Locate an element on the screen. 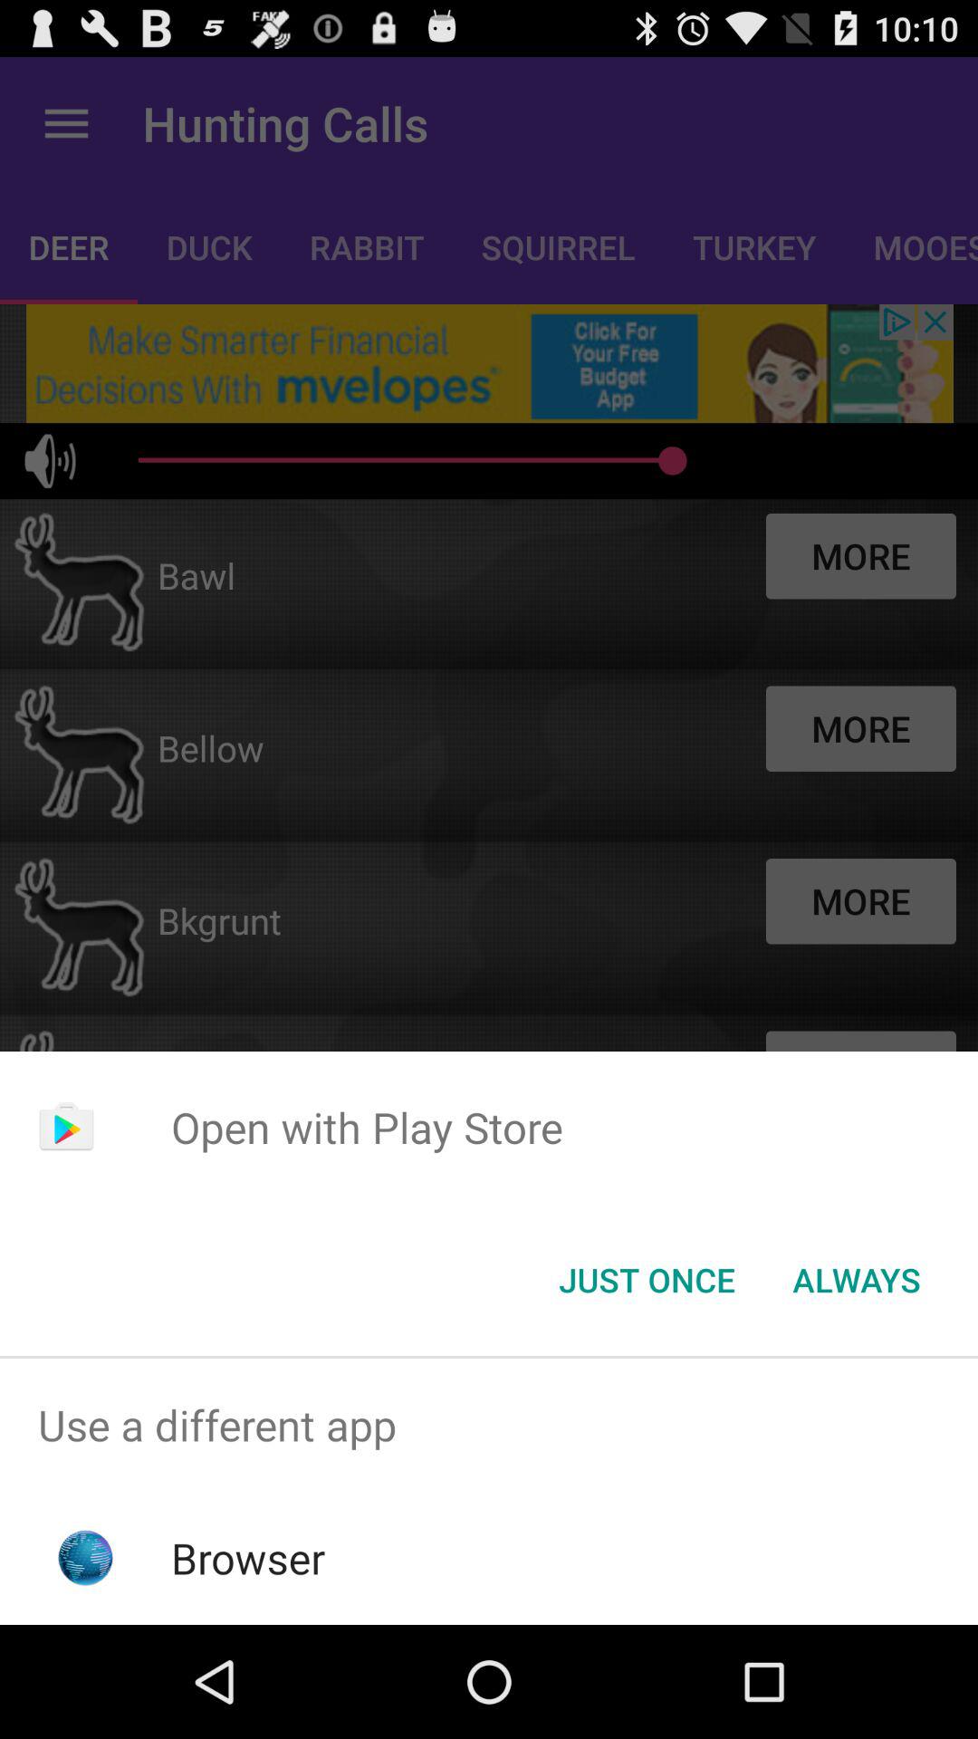 Image resolution: width=978 pixels, height=1739 pixels. launch the item to the right of just once is located at coordinates (857, 1280).